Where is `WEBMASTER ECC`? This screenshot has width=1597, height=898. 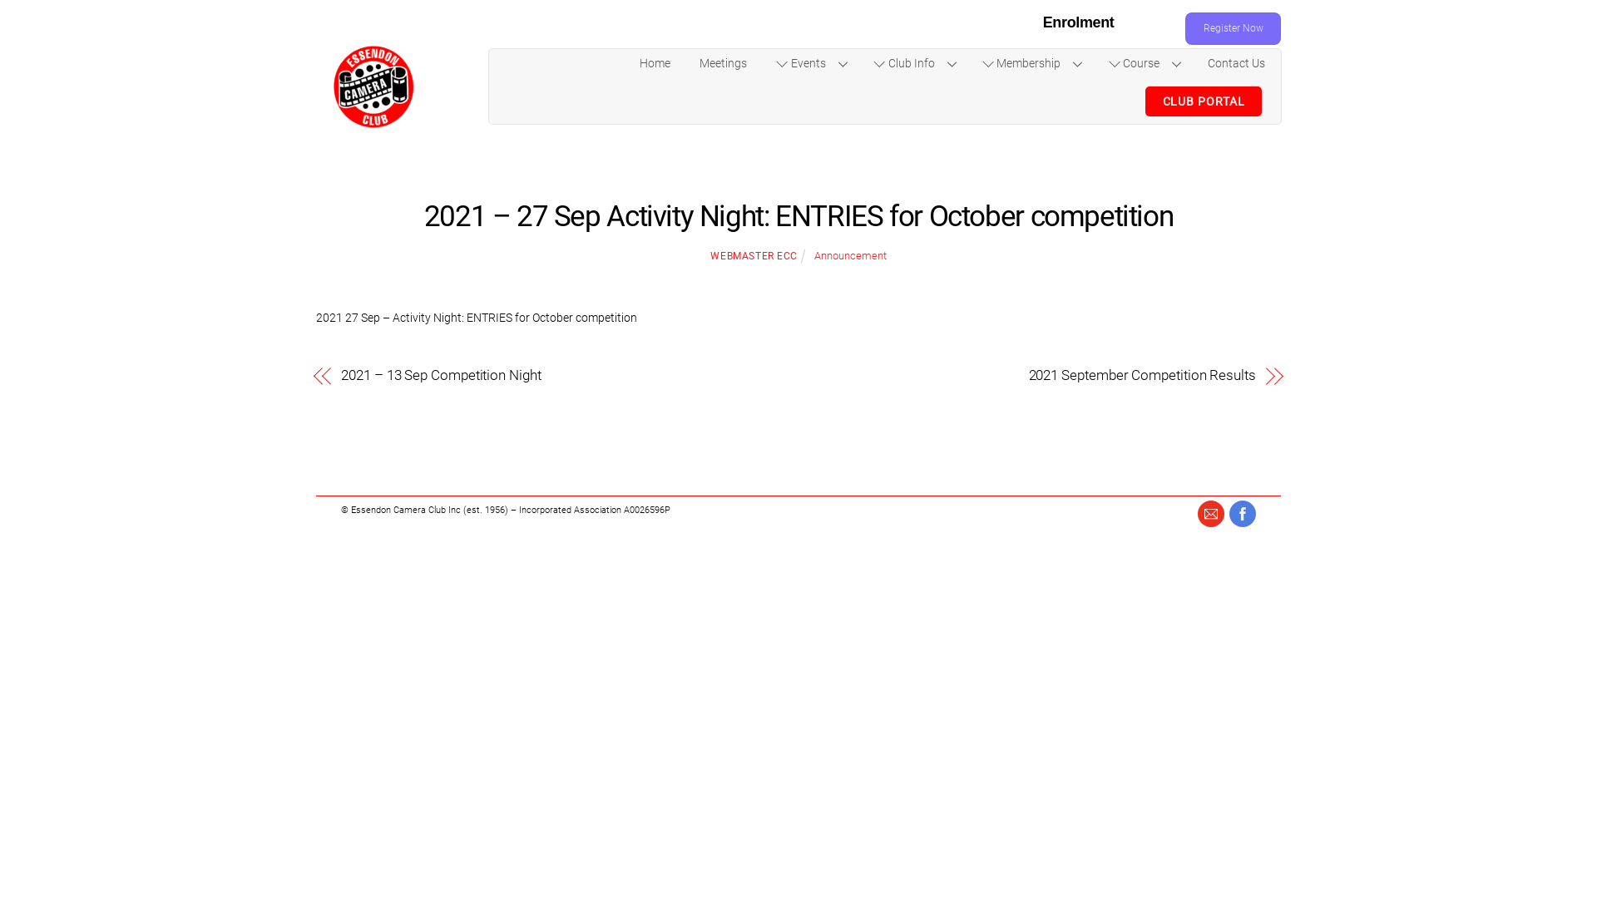 WEBMASTER ECC is located at coordinates (754, 256).